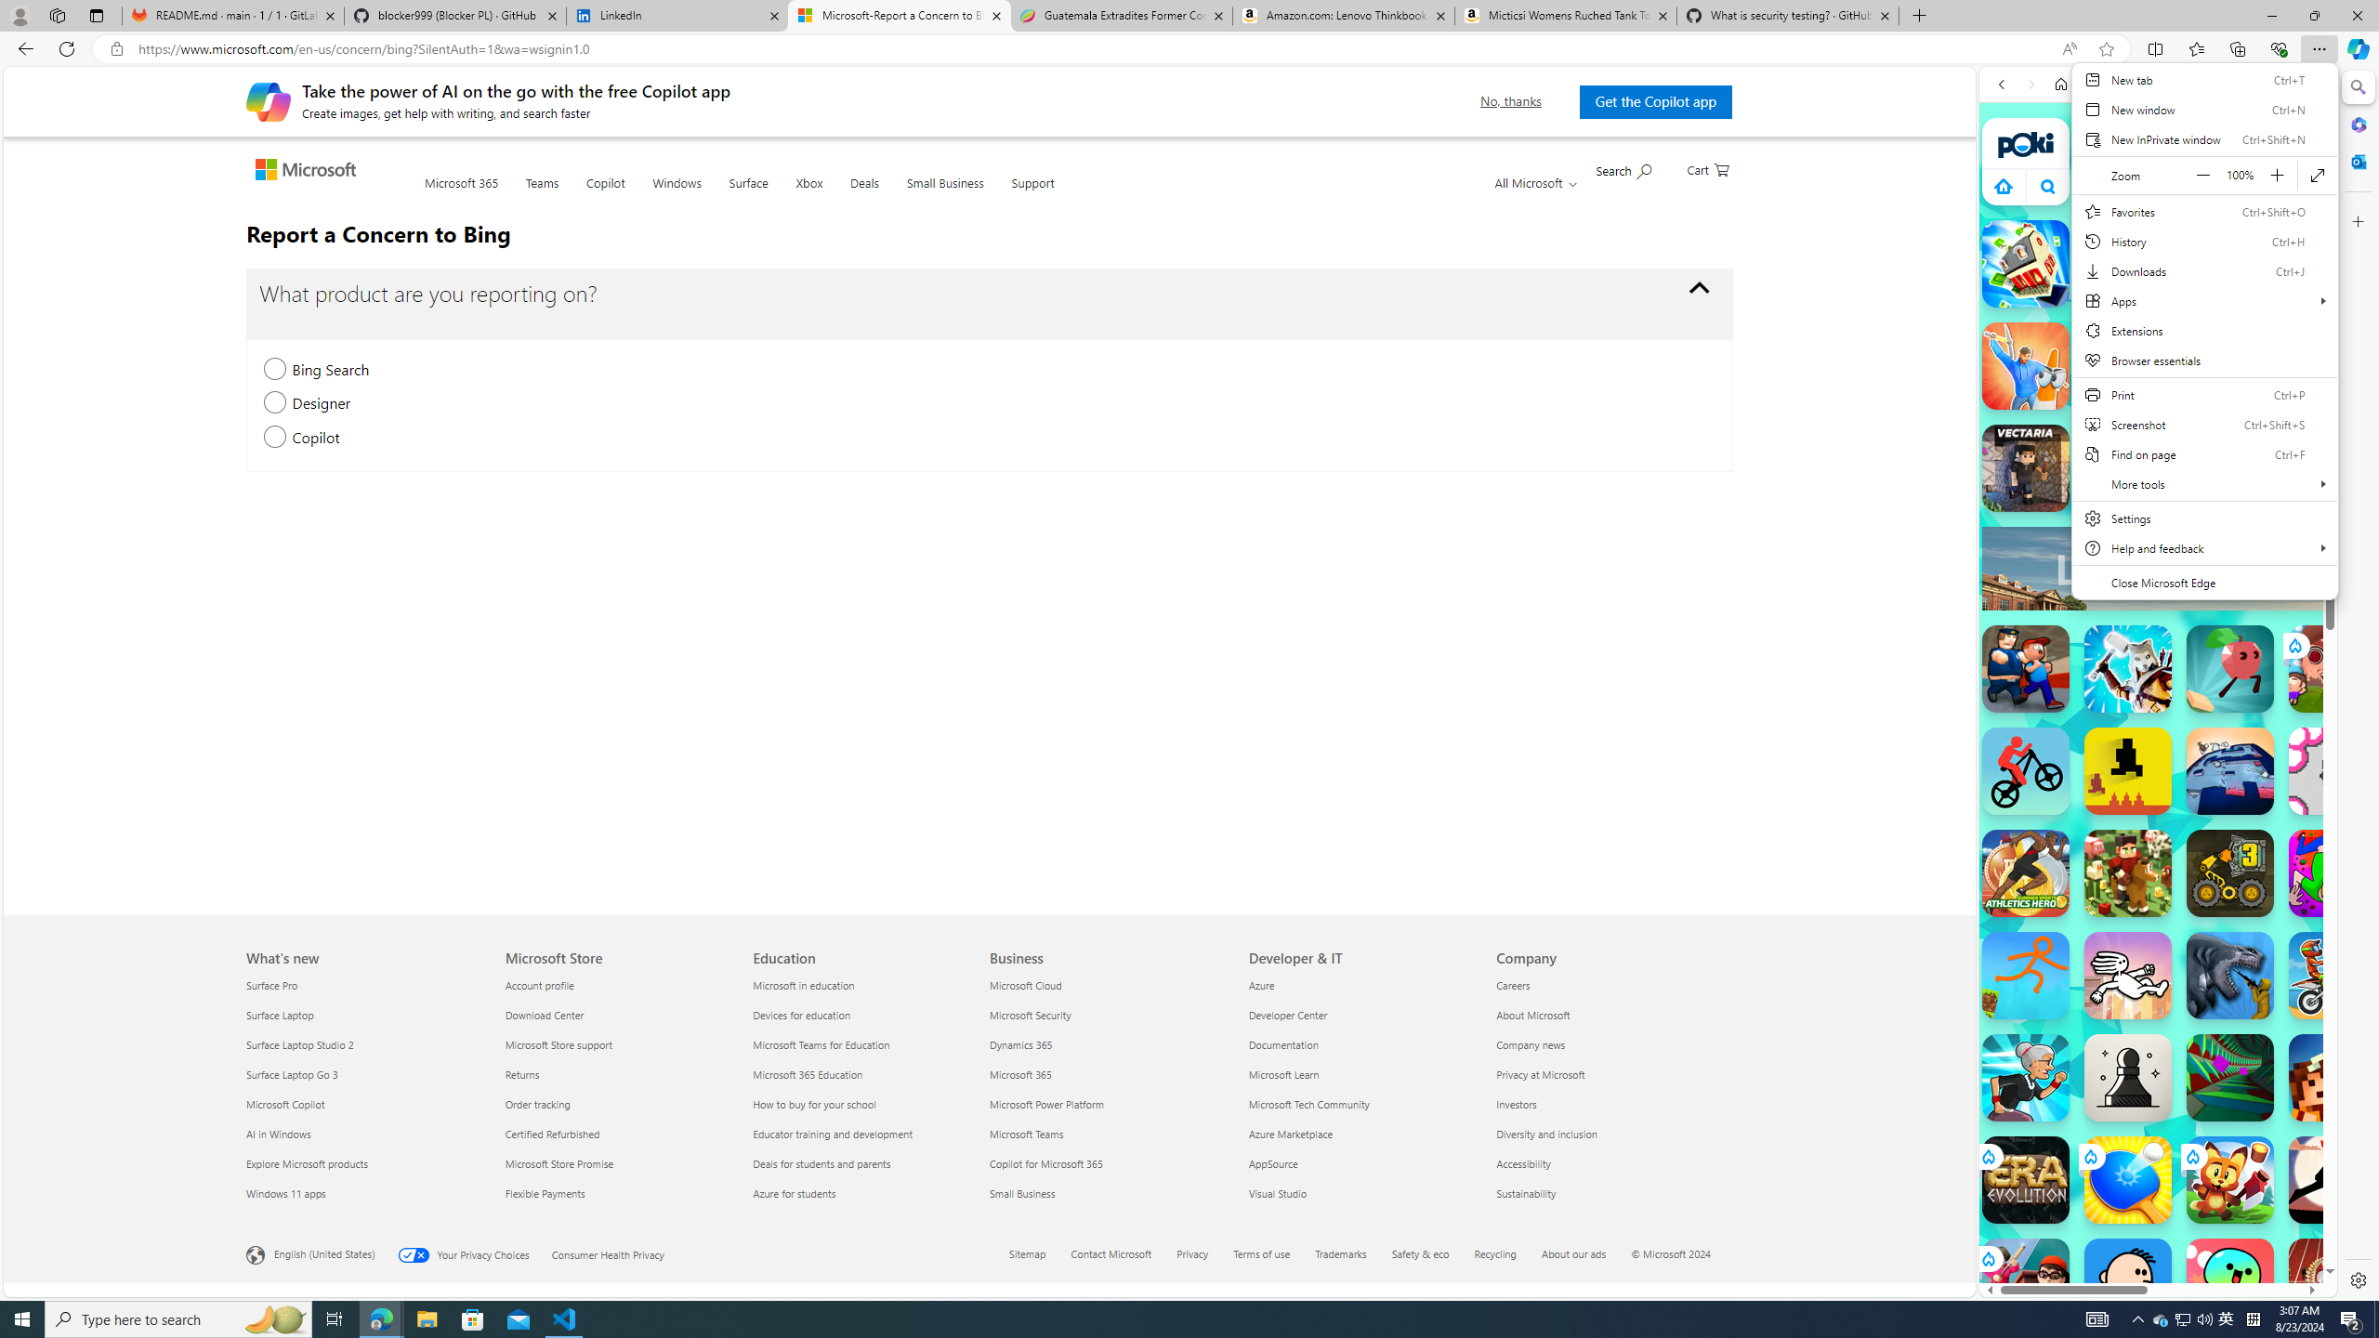 The image size is (2379, 1338). I want to click on Show More Shooting Games, so click(2271, 484).